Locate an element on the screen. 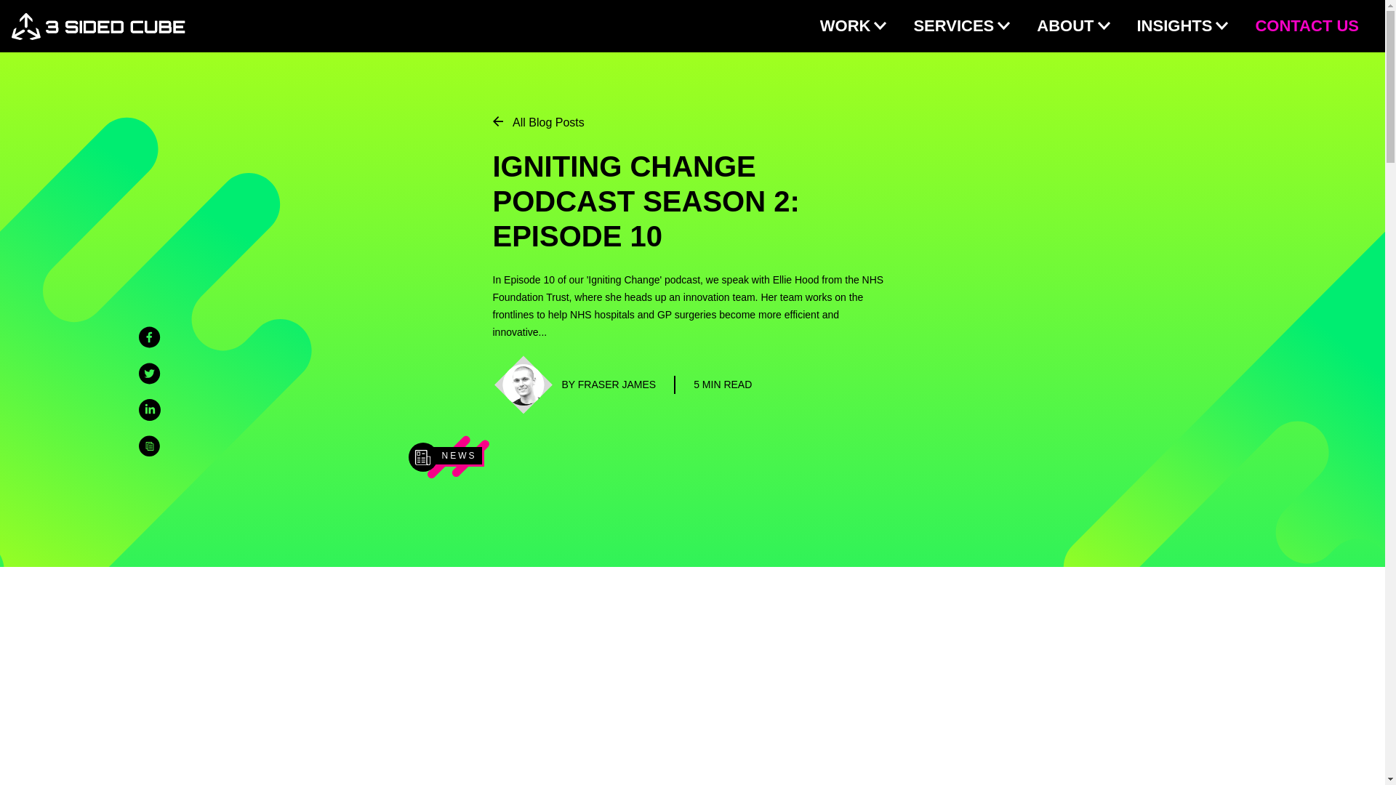 The height and width of the screenshot is (785, 1396). INSIGHTS is located at coordinates (1182, 26).